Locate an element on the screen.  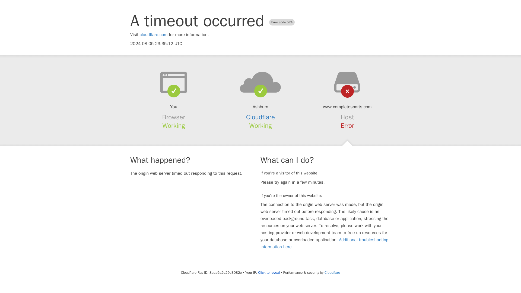
Additional troubleshooting information here. is located at coordinates (324, 243).